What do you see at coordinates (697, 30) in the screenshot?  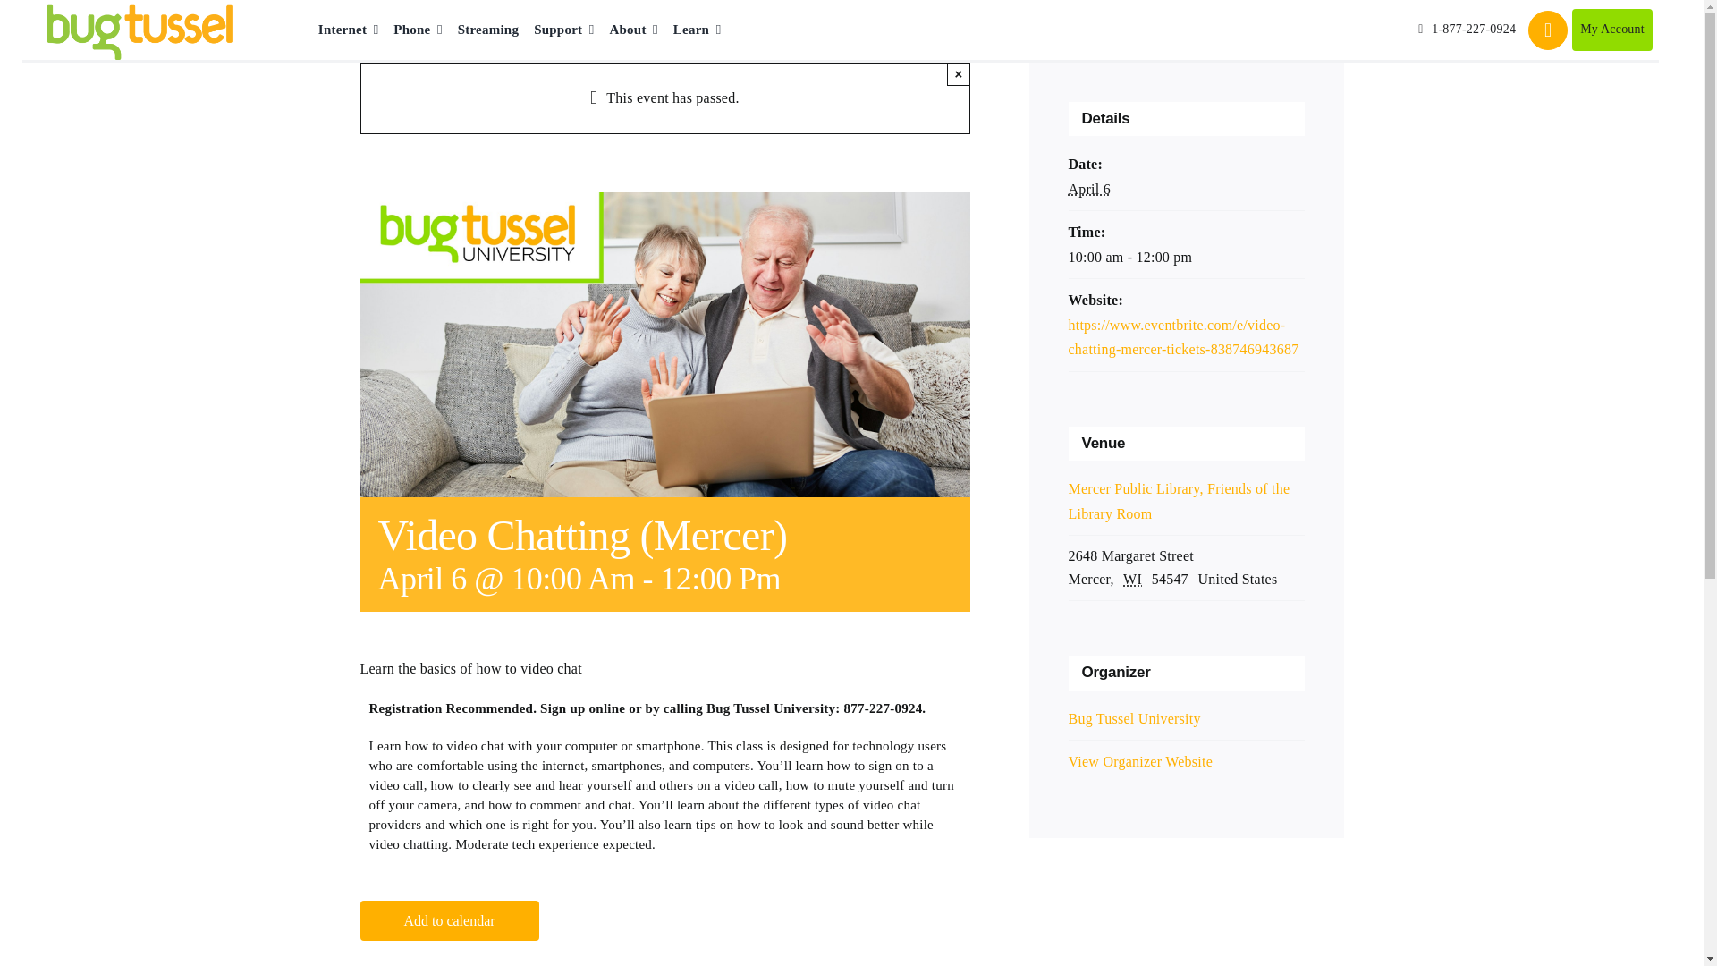 I see `Learn` at bounding box center [697, 30].